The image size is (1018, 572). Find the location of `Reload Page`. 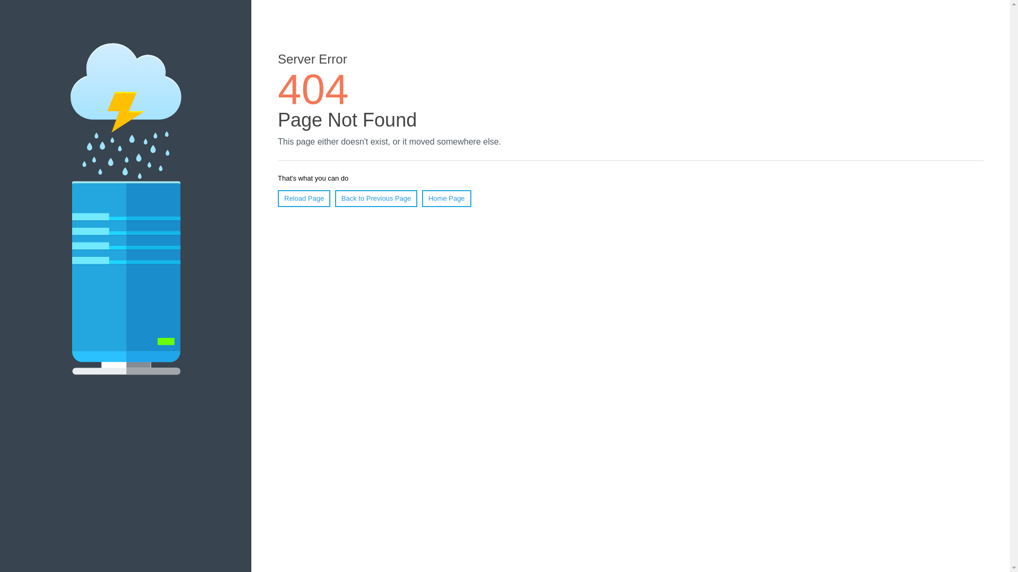

Reload Page is located at coordinates (304, 199).